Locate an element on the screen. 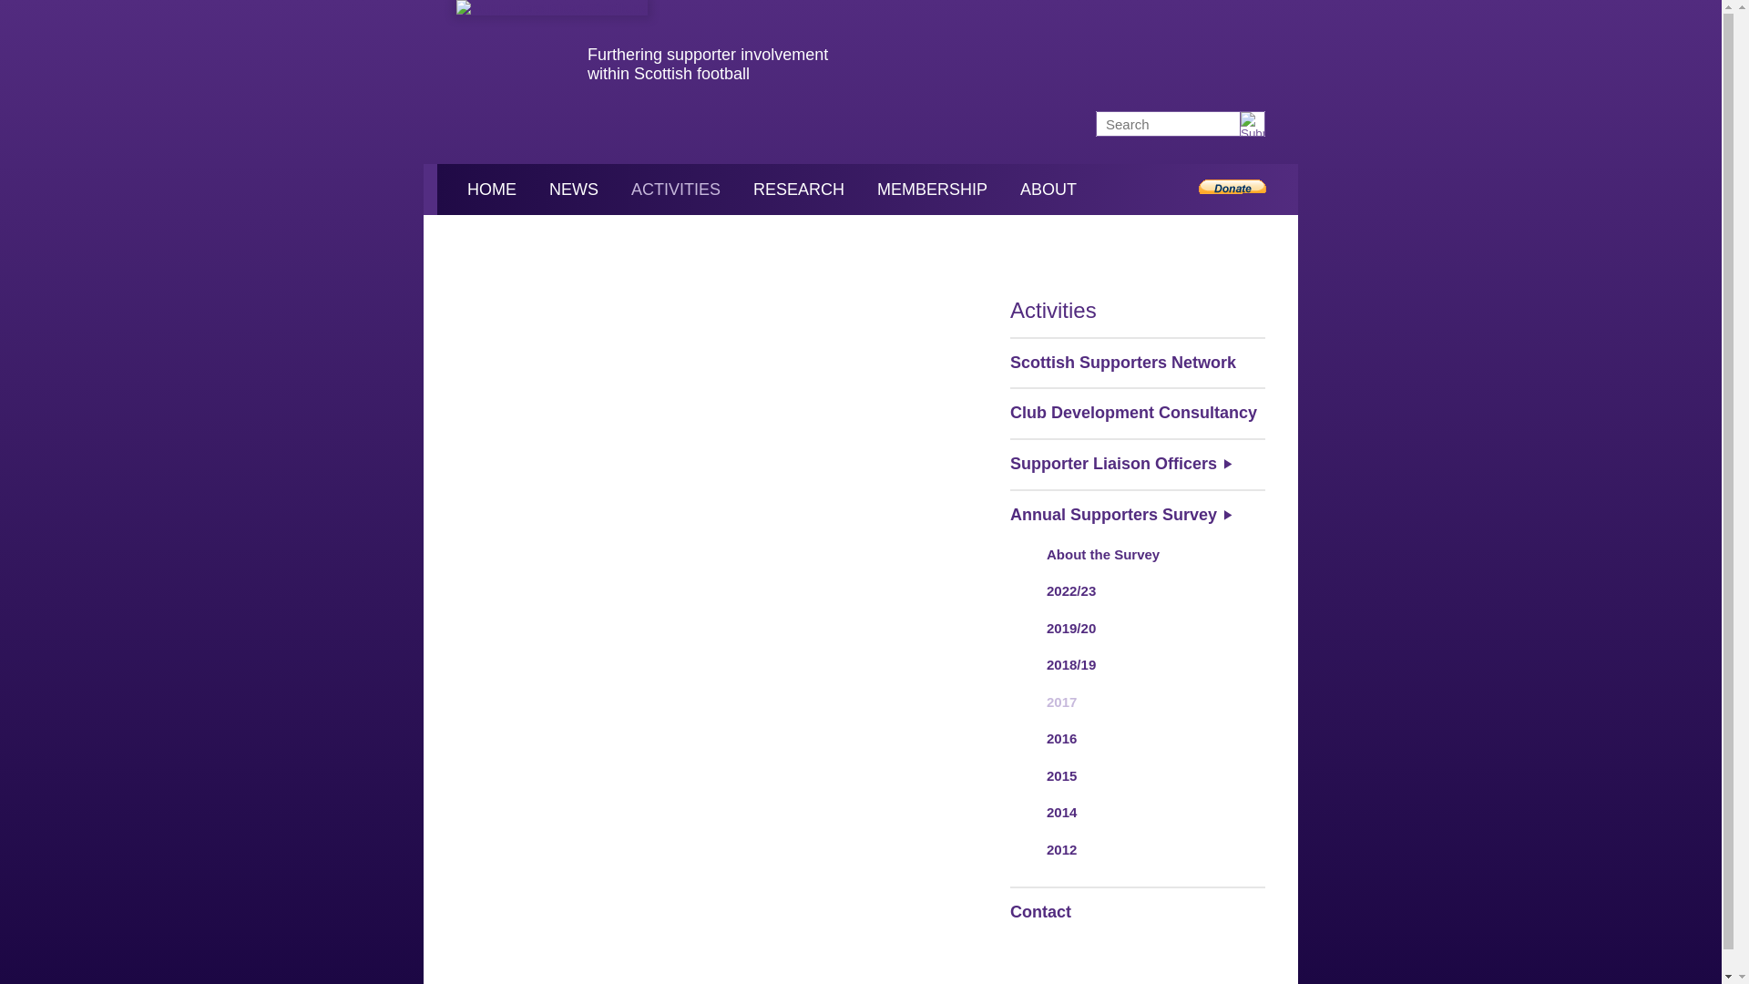  2014 is located at coordinates (1137, 813).